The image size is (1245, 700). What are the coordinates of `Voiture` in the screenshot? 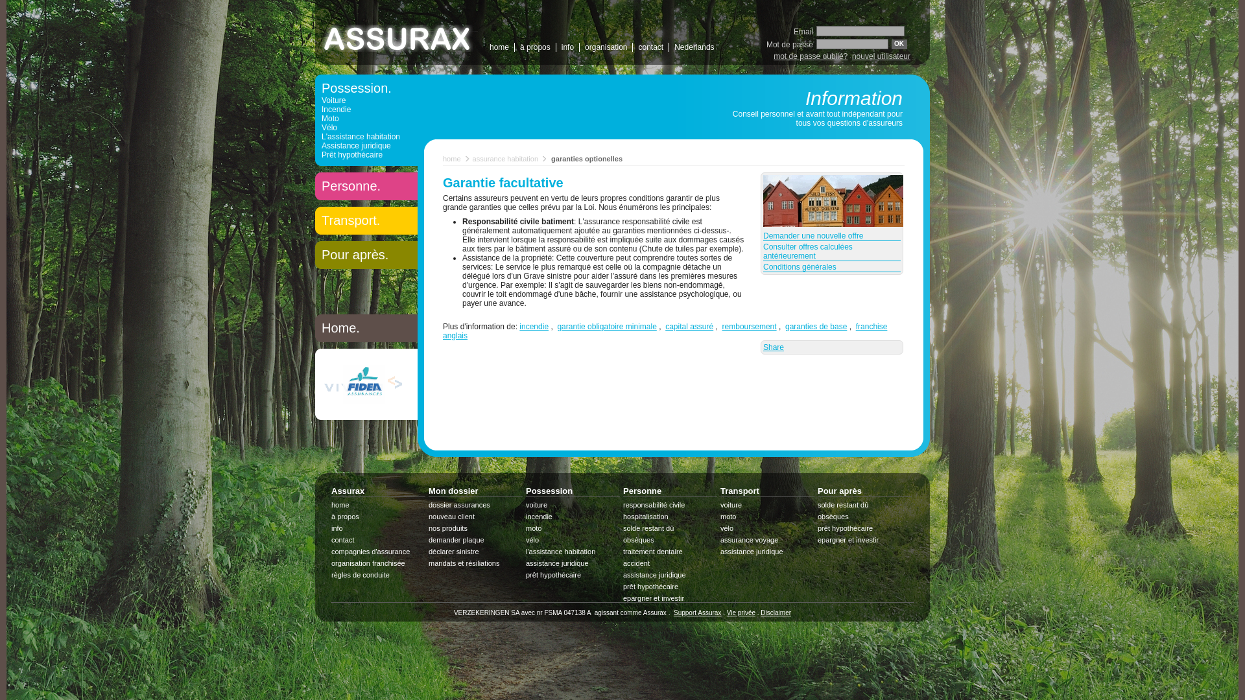 It's located at (366, 100).